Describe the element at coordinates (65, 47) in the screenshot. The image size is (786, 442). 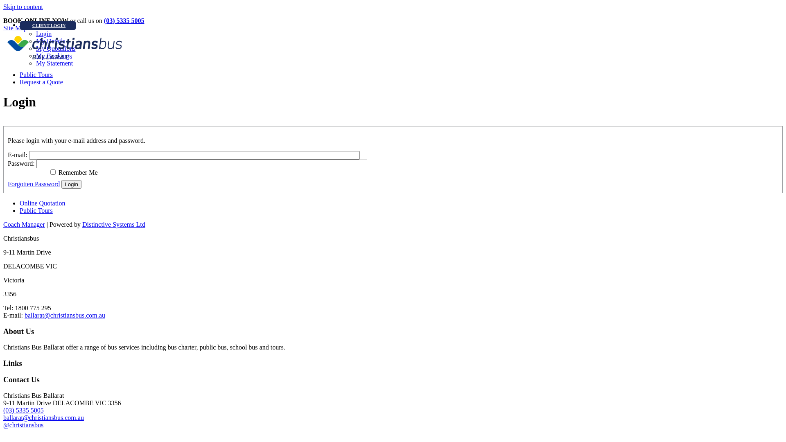
I see `Christiansbus | Tel: 1800 775 295` at that location.